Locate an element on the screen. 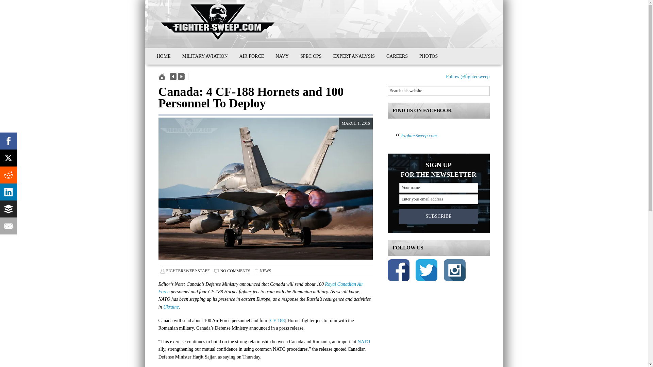 This screenshot has height=367, width=653. Email is located at coordinates (8, 226).